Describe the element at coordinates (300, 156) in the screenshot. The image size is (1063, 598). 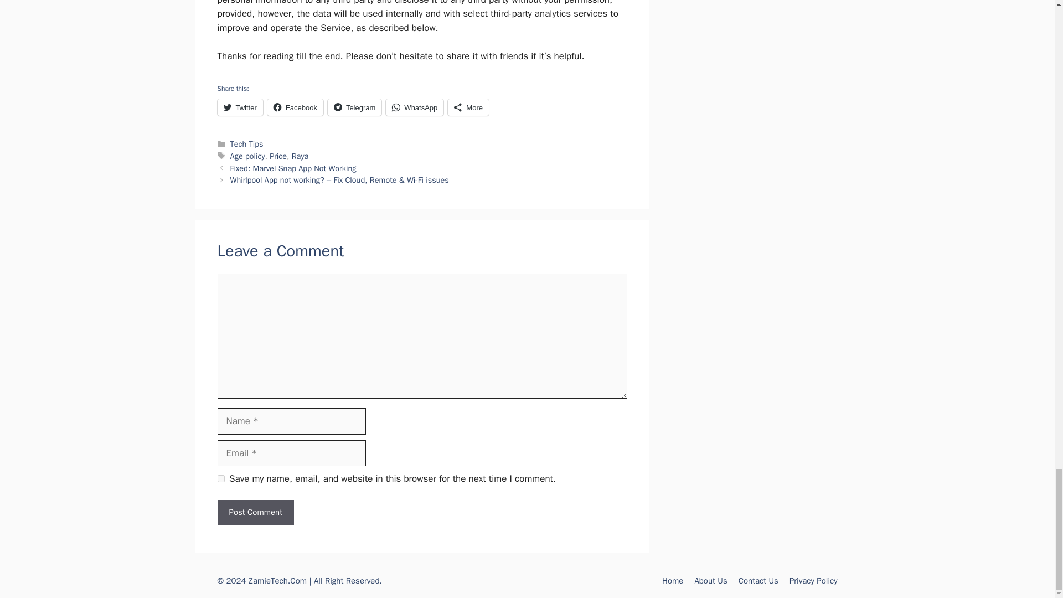
I see `Raya` at that location.